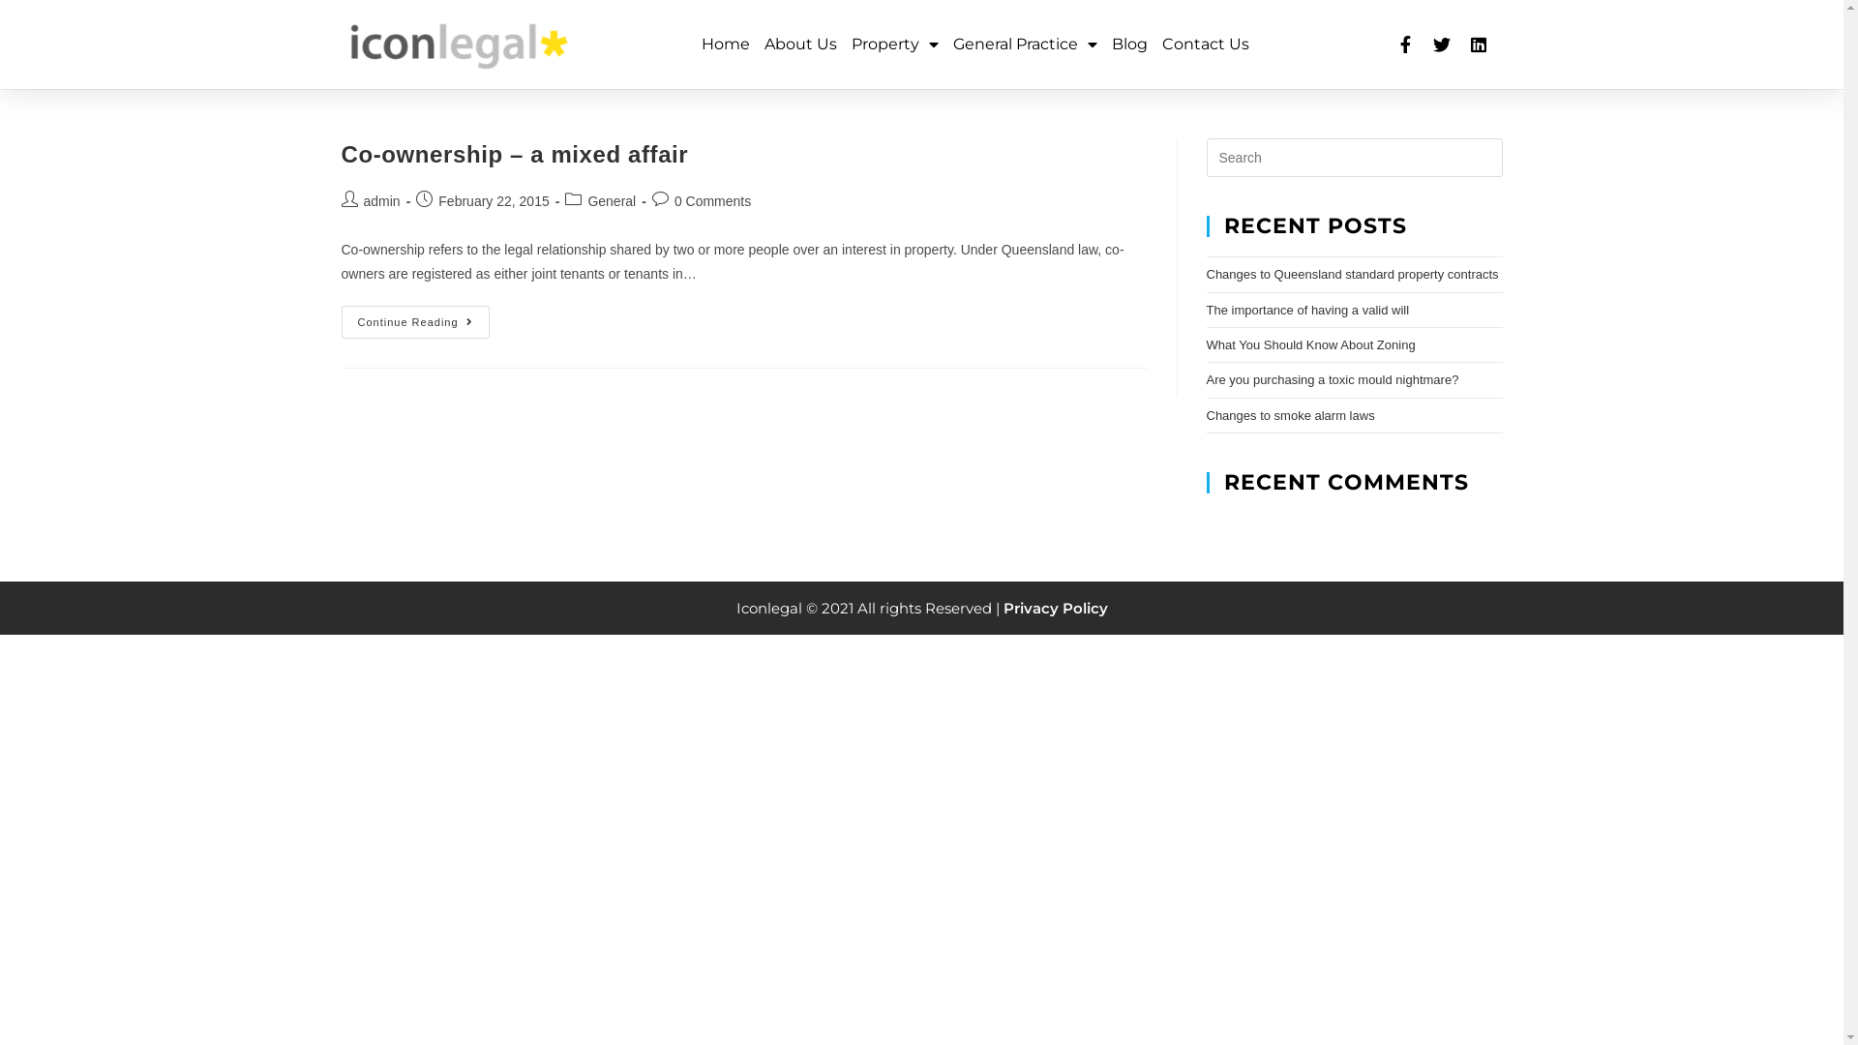 This screenshot has width=1858, height=1045. I want to click on Privacy Policy, so click(1055, 608).